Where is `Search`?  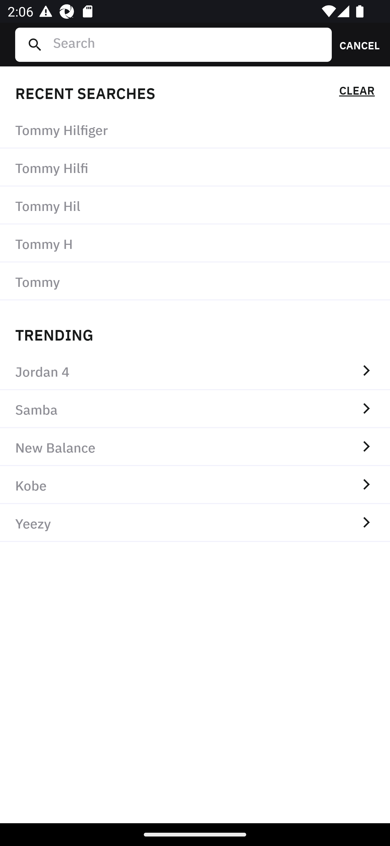 Search is located at coordinates (188, 44).